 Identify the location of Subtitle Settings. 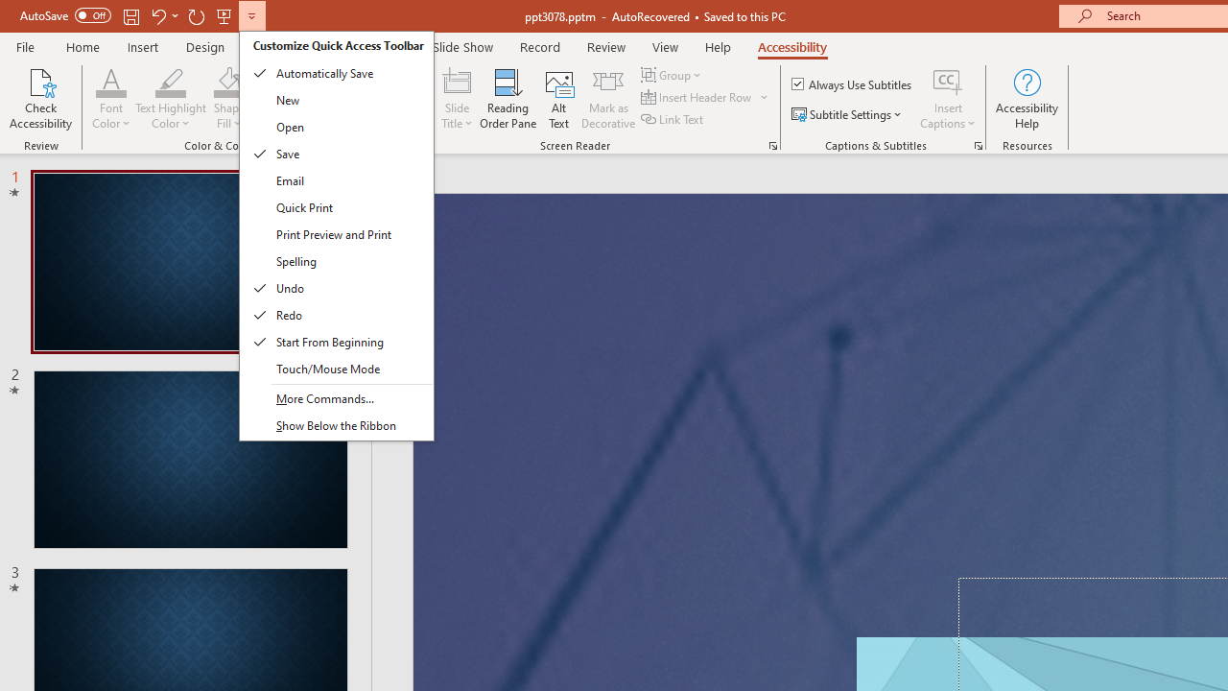
(848, 115).